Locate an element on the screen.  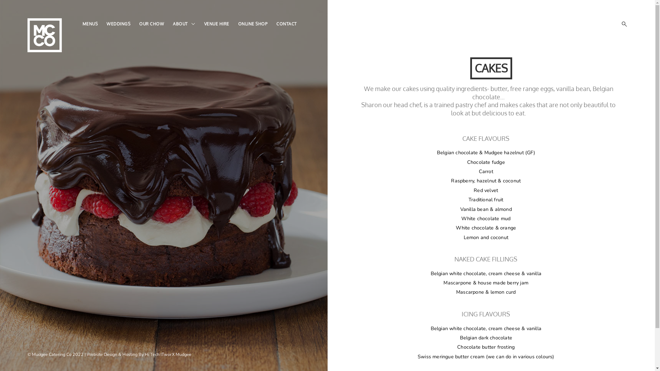
WEDDINGS is located at coordinates (118, 24).